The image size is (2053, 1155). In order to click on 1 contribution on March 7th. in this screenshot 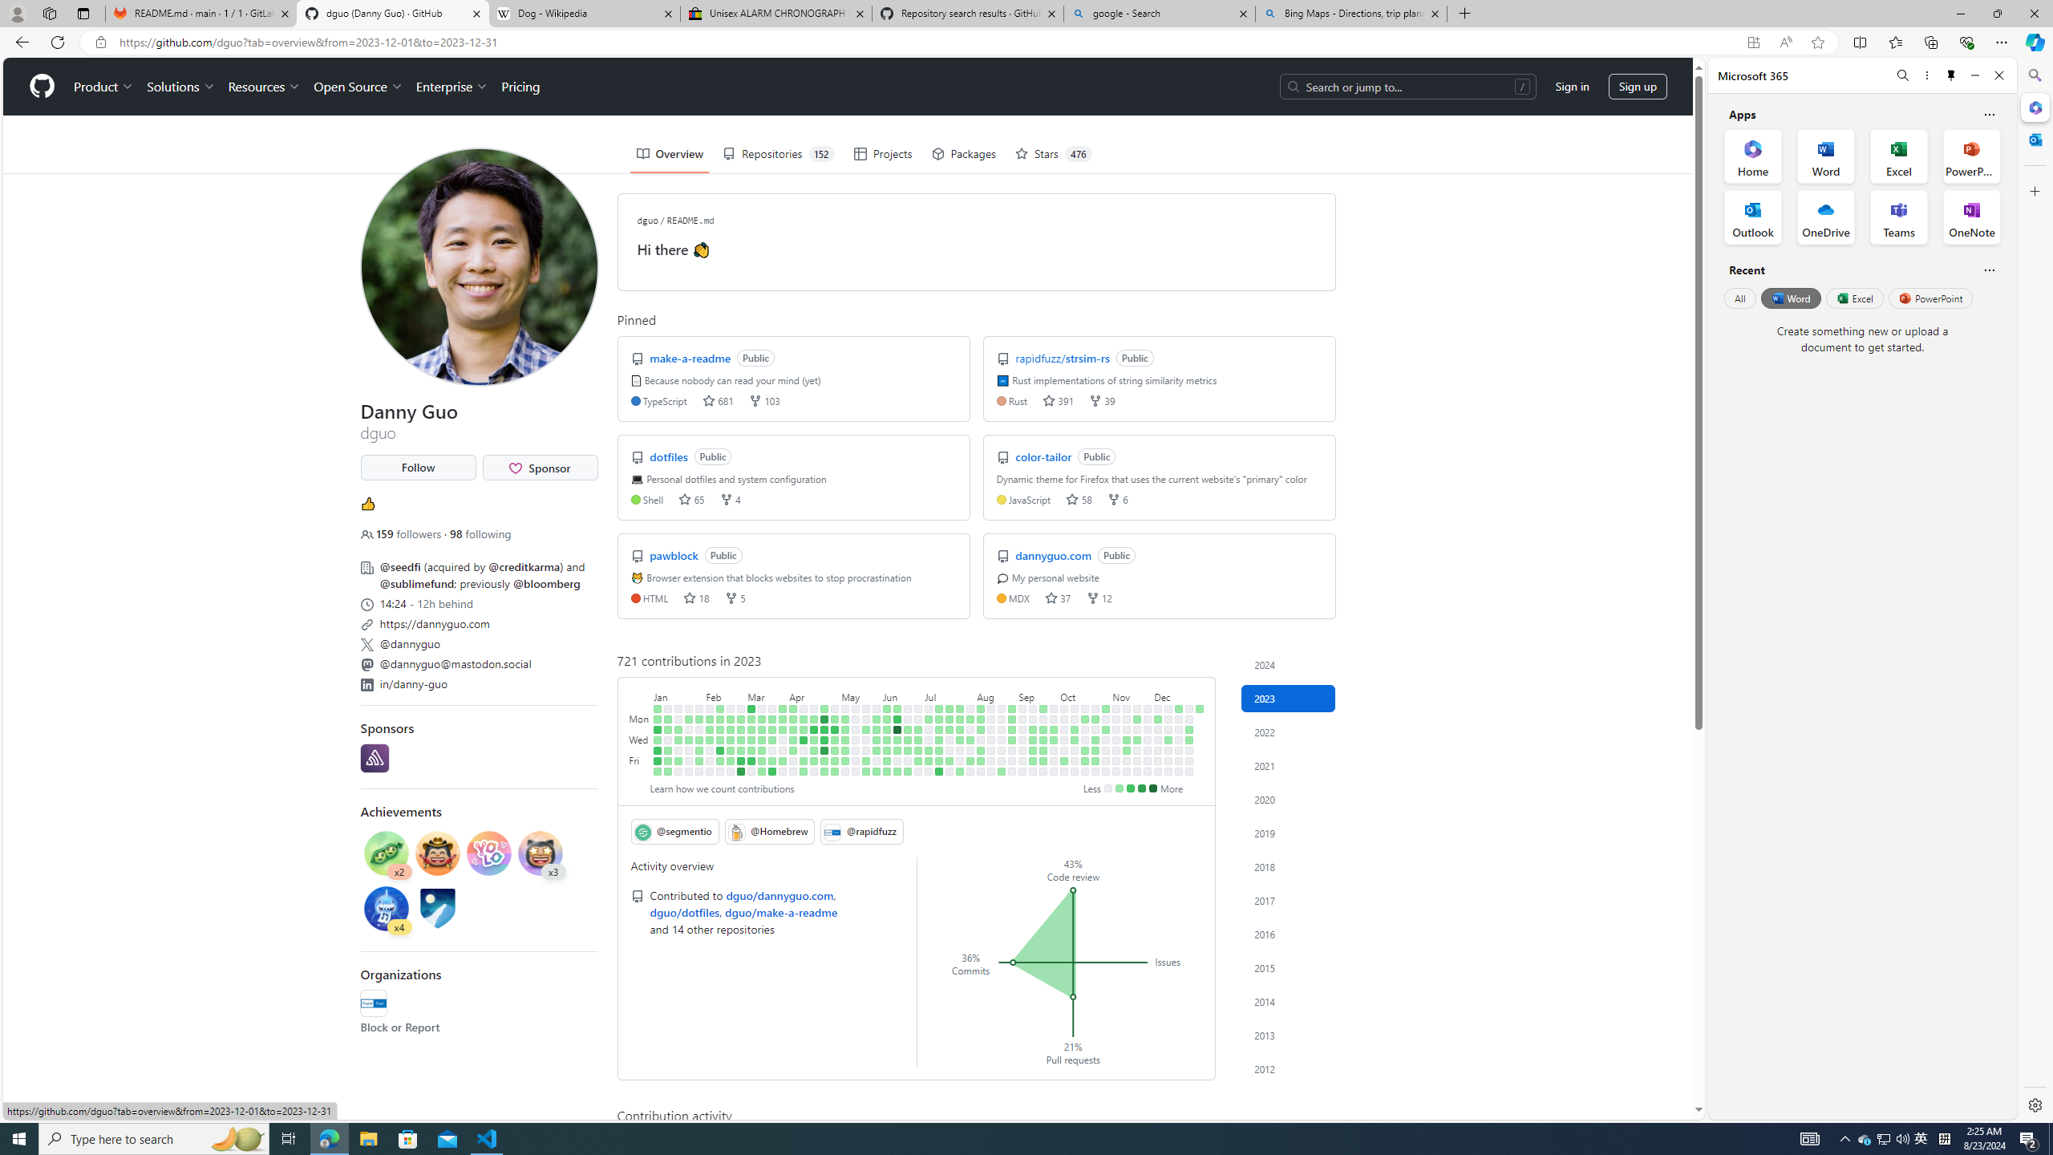, I will do `click(751, 729)`.